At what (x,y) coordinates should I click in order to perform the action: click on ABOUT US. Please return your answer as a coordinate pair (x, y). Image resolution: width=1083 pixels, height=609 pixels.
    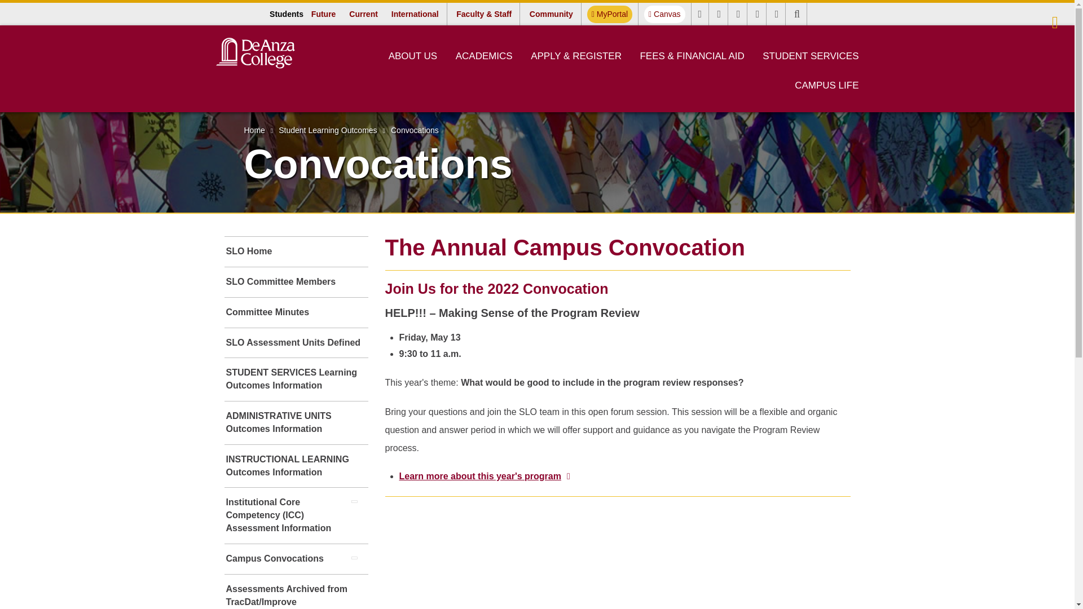
    Looking at the image, I should click on (413, 56).